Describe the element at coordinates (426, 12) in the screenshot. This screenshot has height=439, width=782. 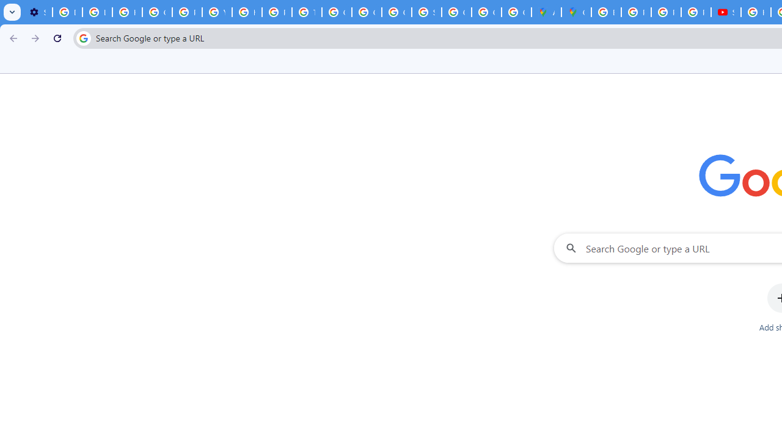
I see `Sign in - Google Accounts` at that location.